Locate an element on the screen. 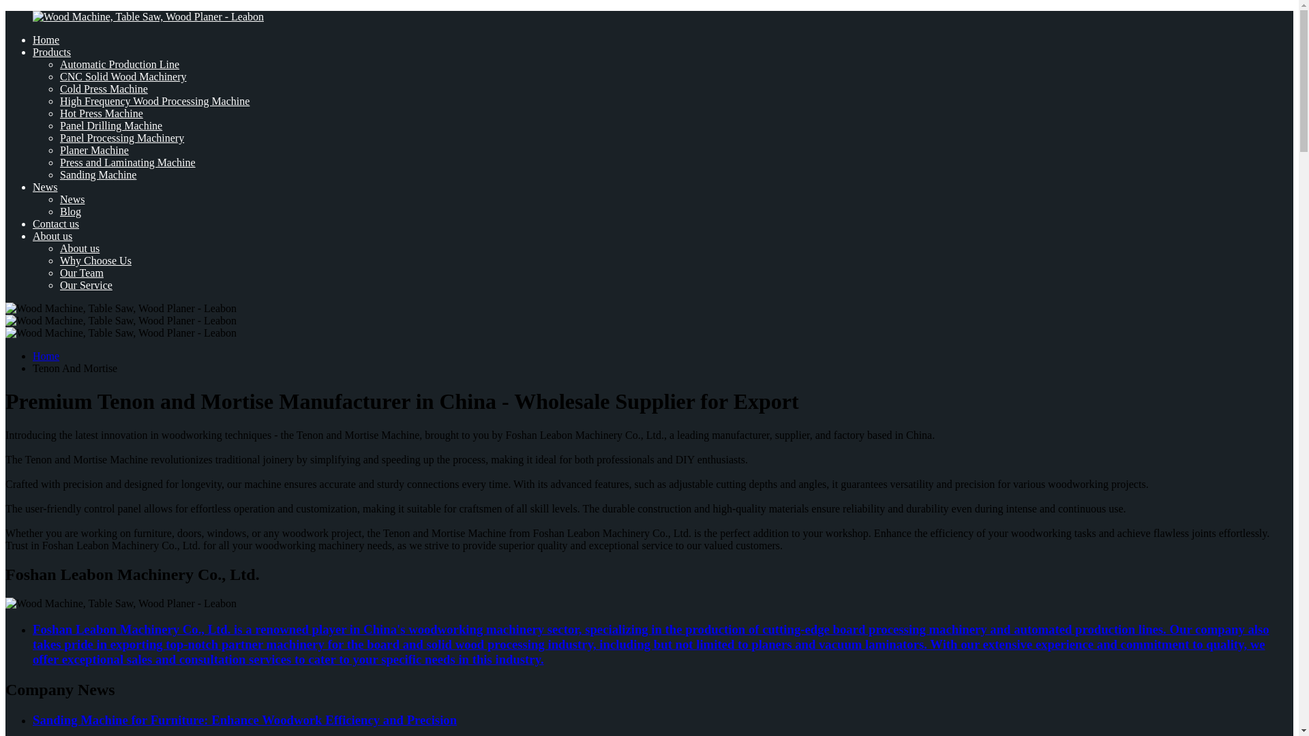 The image size is (1309, 736). Automatic Production Line is located at coordinates (120, 64).